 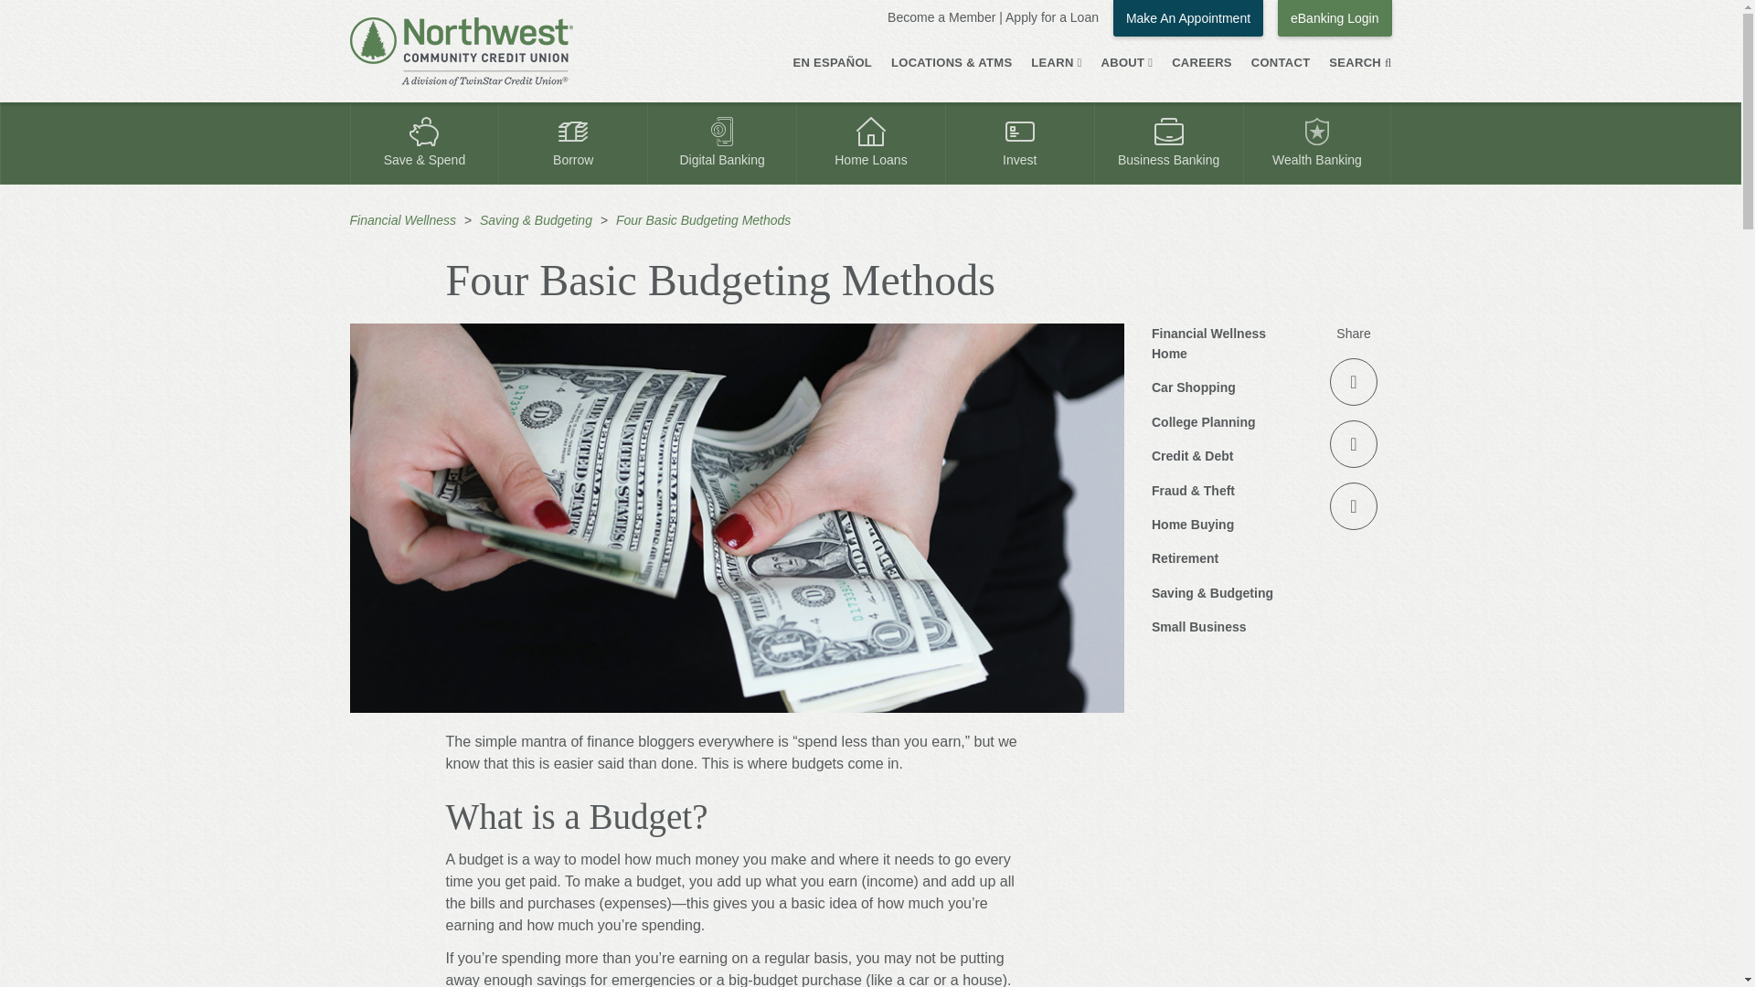 What do you see at coordinates (1201, 64) in the screenshot?
I see `CAREERS` at bounding box center [1201, 64].